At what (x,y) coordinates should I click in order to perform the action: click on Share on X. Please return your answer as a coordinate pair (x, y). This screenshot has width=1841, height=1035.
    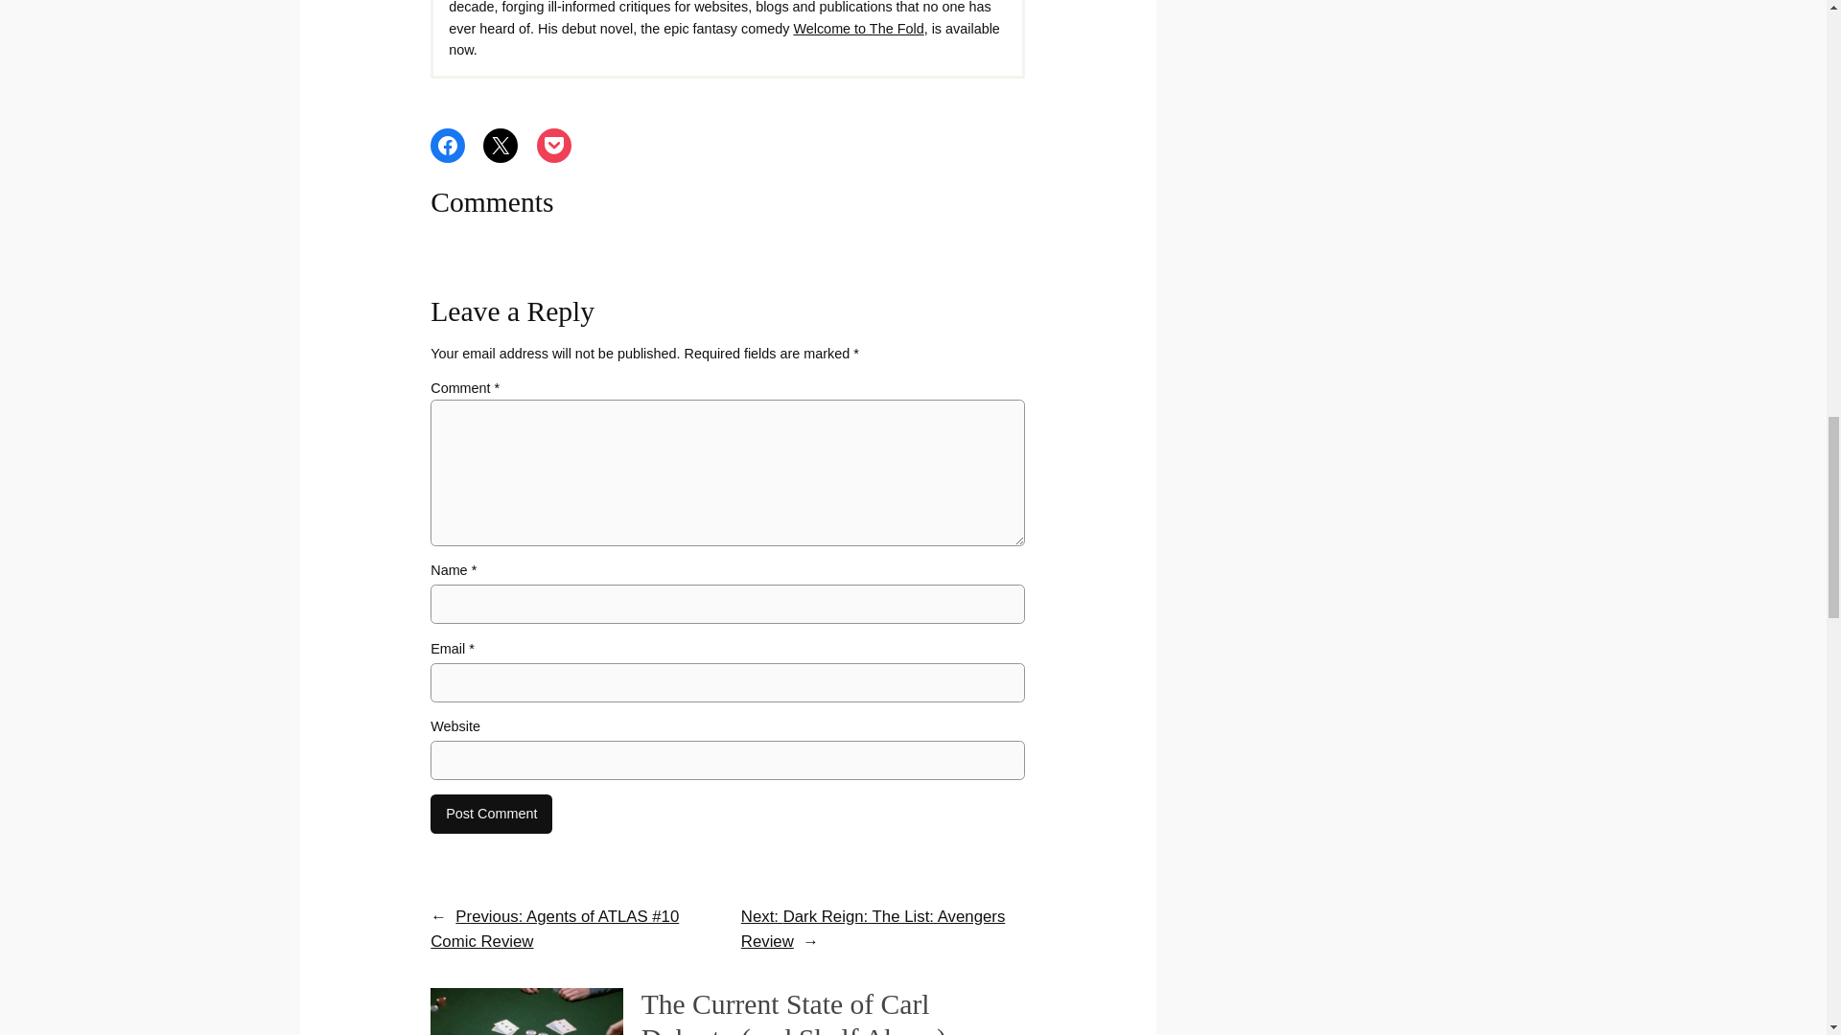
    Looking at the image, I should click on (500, 145).